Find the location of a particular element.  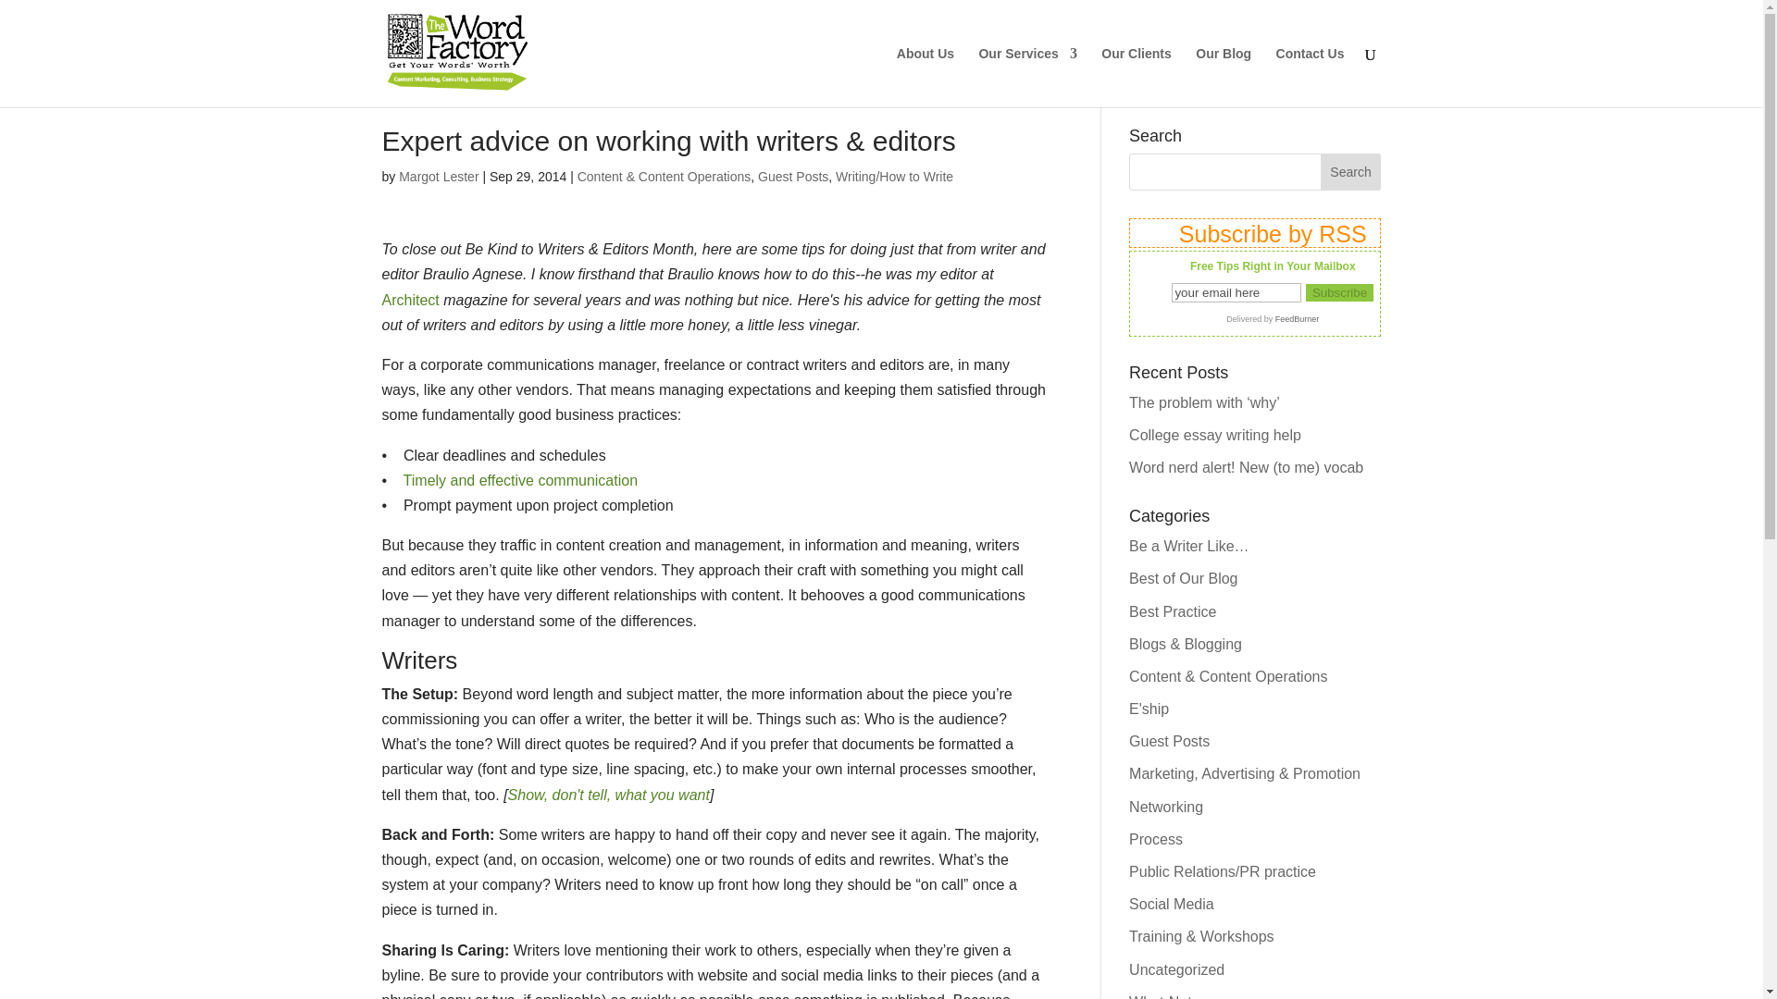

College essay writing help is located at coordinates (1214, 435).